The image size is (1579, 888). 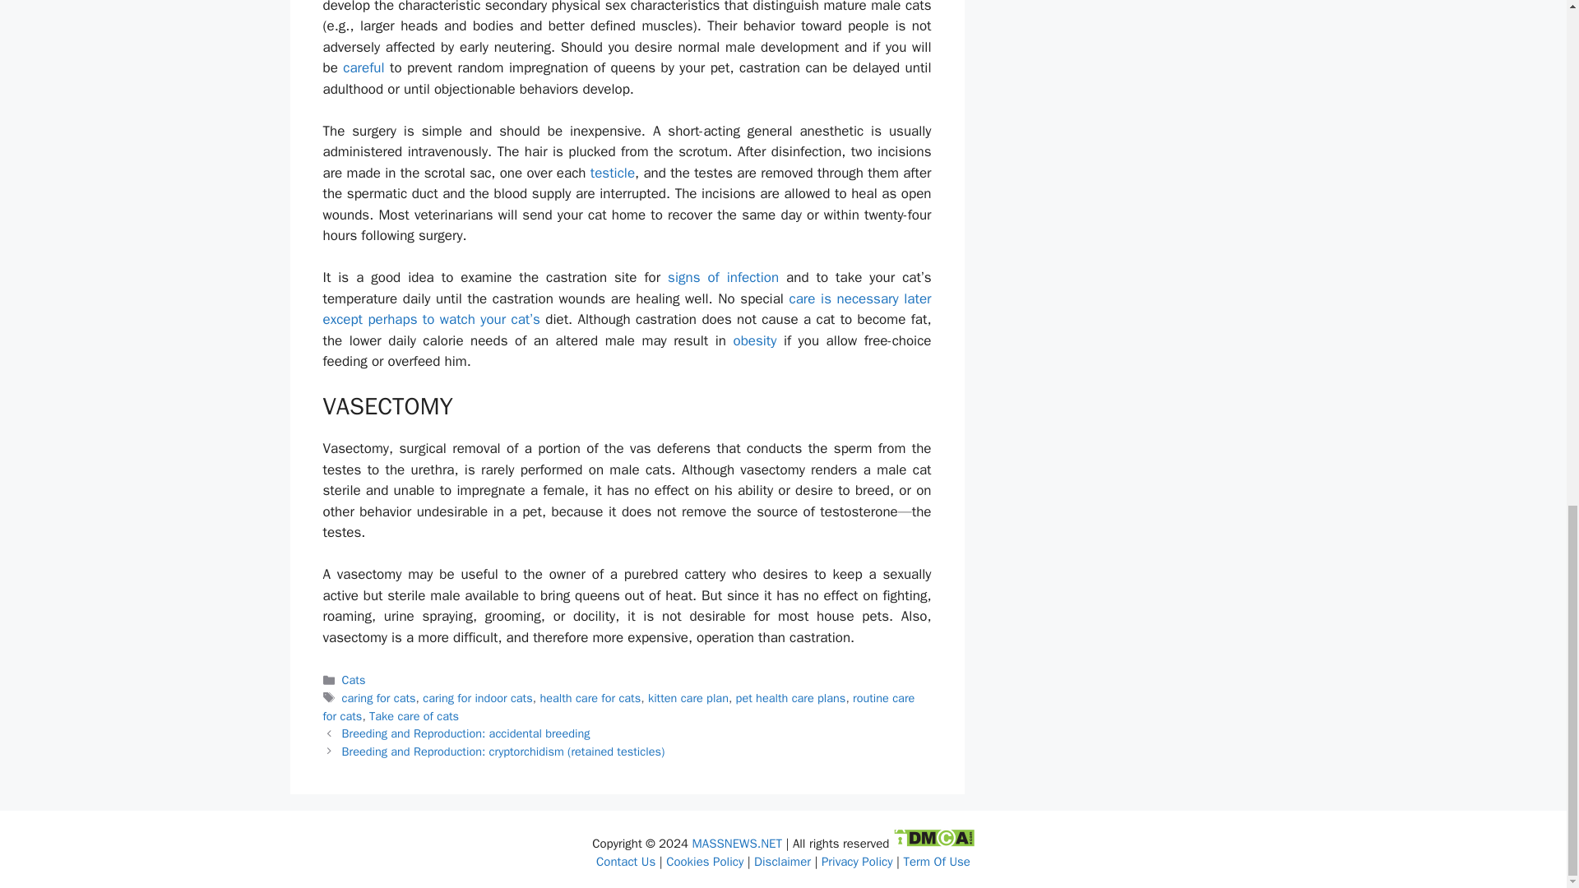 What do you see at coordinates (705, 862) in the screenshot?
I see `Cookies Policy` at bounding box center [705, 862].